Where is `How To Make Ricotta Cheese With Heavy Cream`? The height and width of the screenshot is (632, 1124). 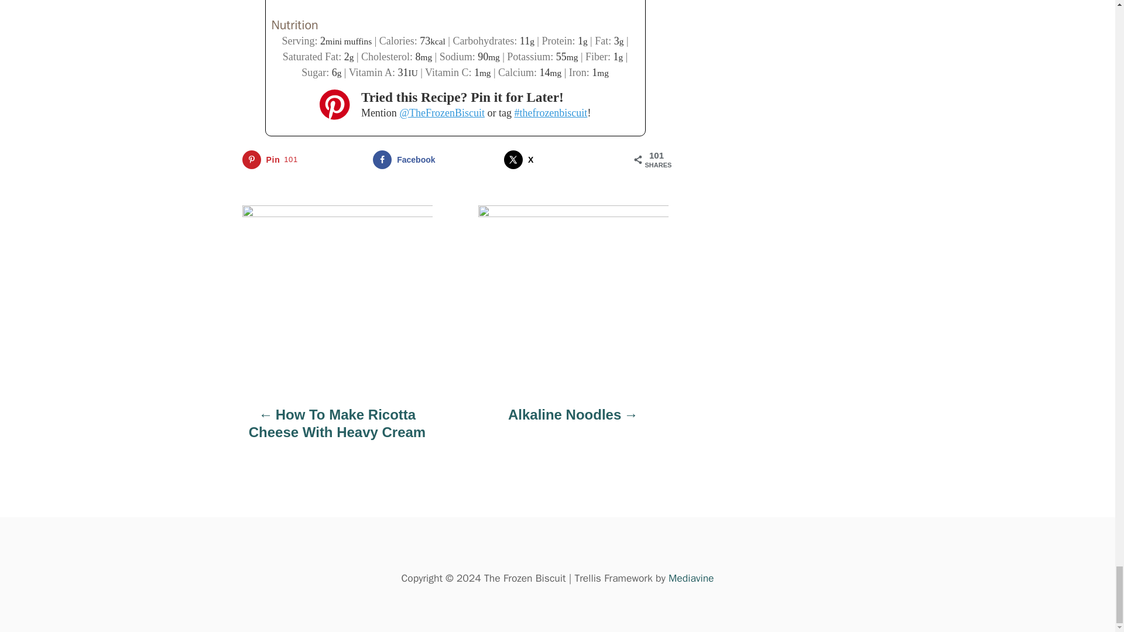 How To Make Ricotta Cheese With Heavy Cream is located at coordinates (434, 160).